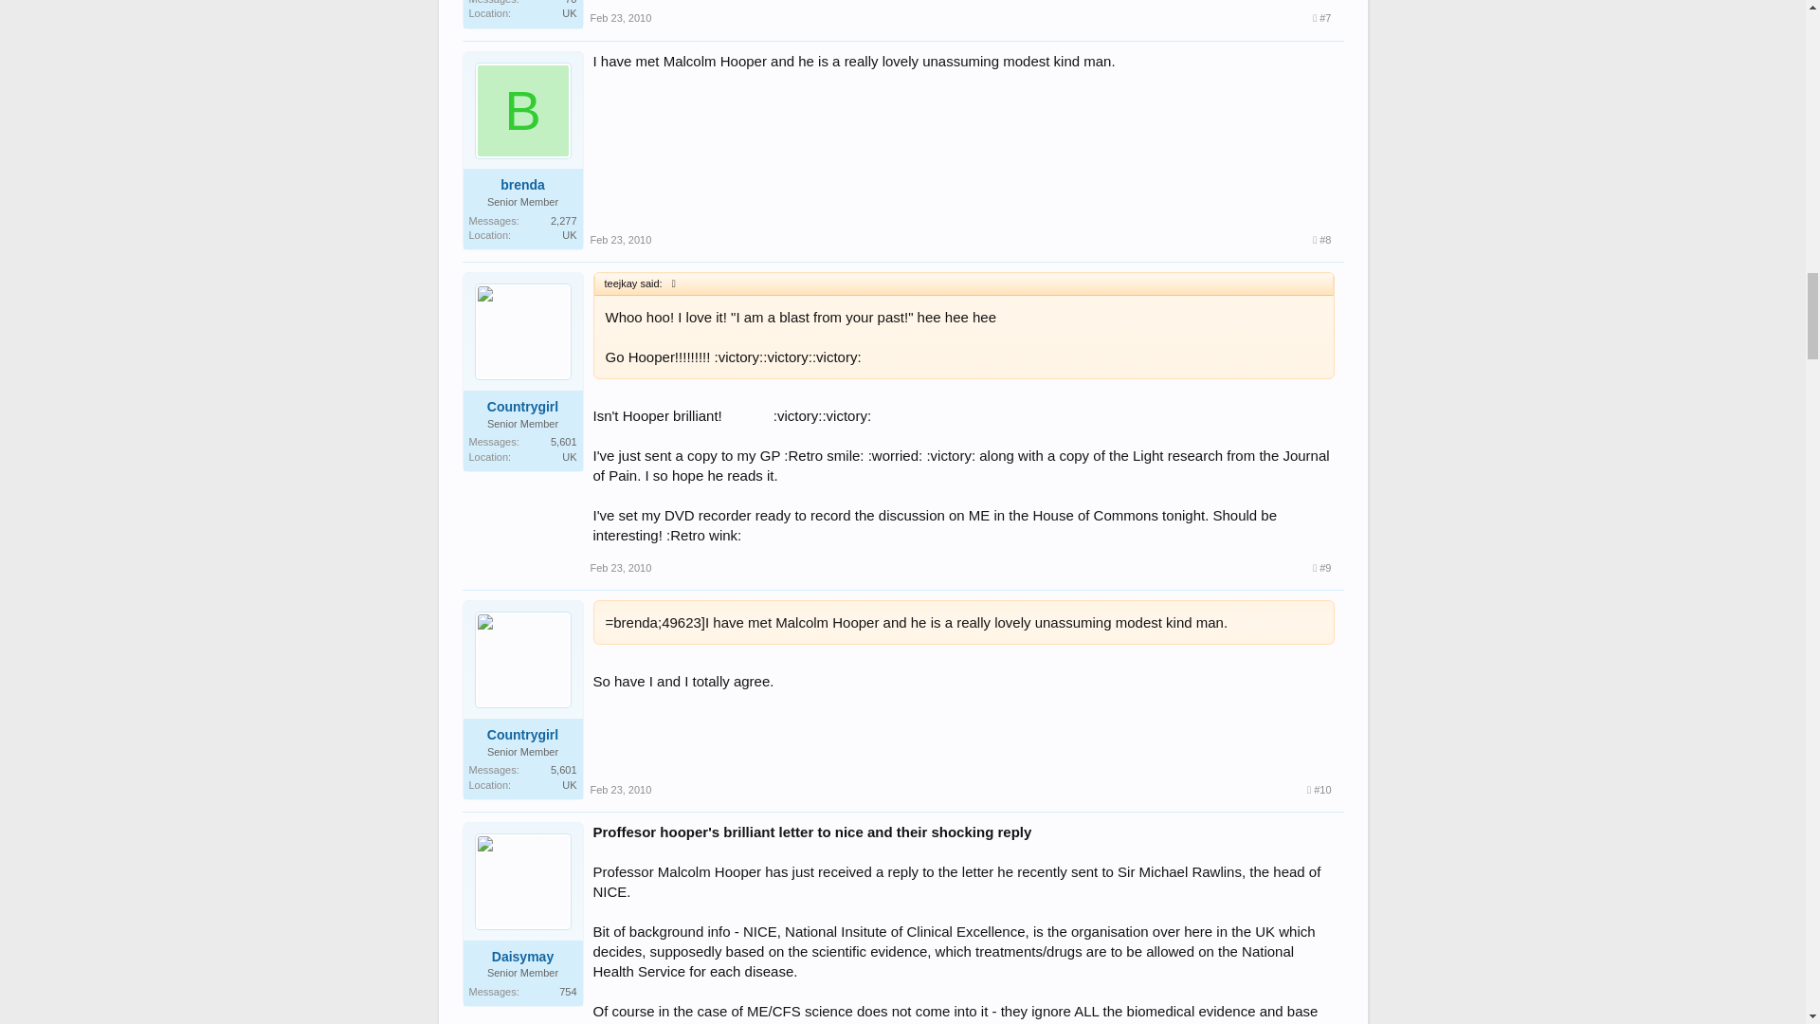 The width and height of the screenshot is (1820, 1024). Describe the element at coordinates (620, 240) in the screenshot. I see `Feb 23, 2010 at 1:05 PM` at that location.